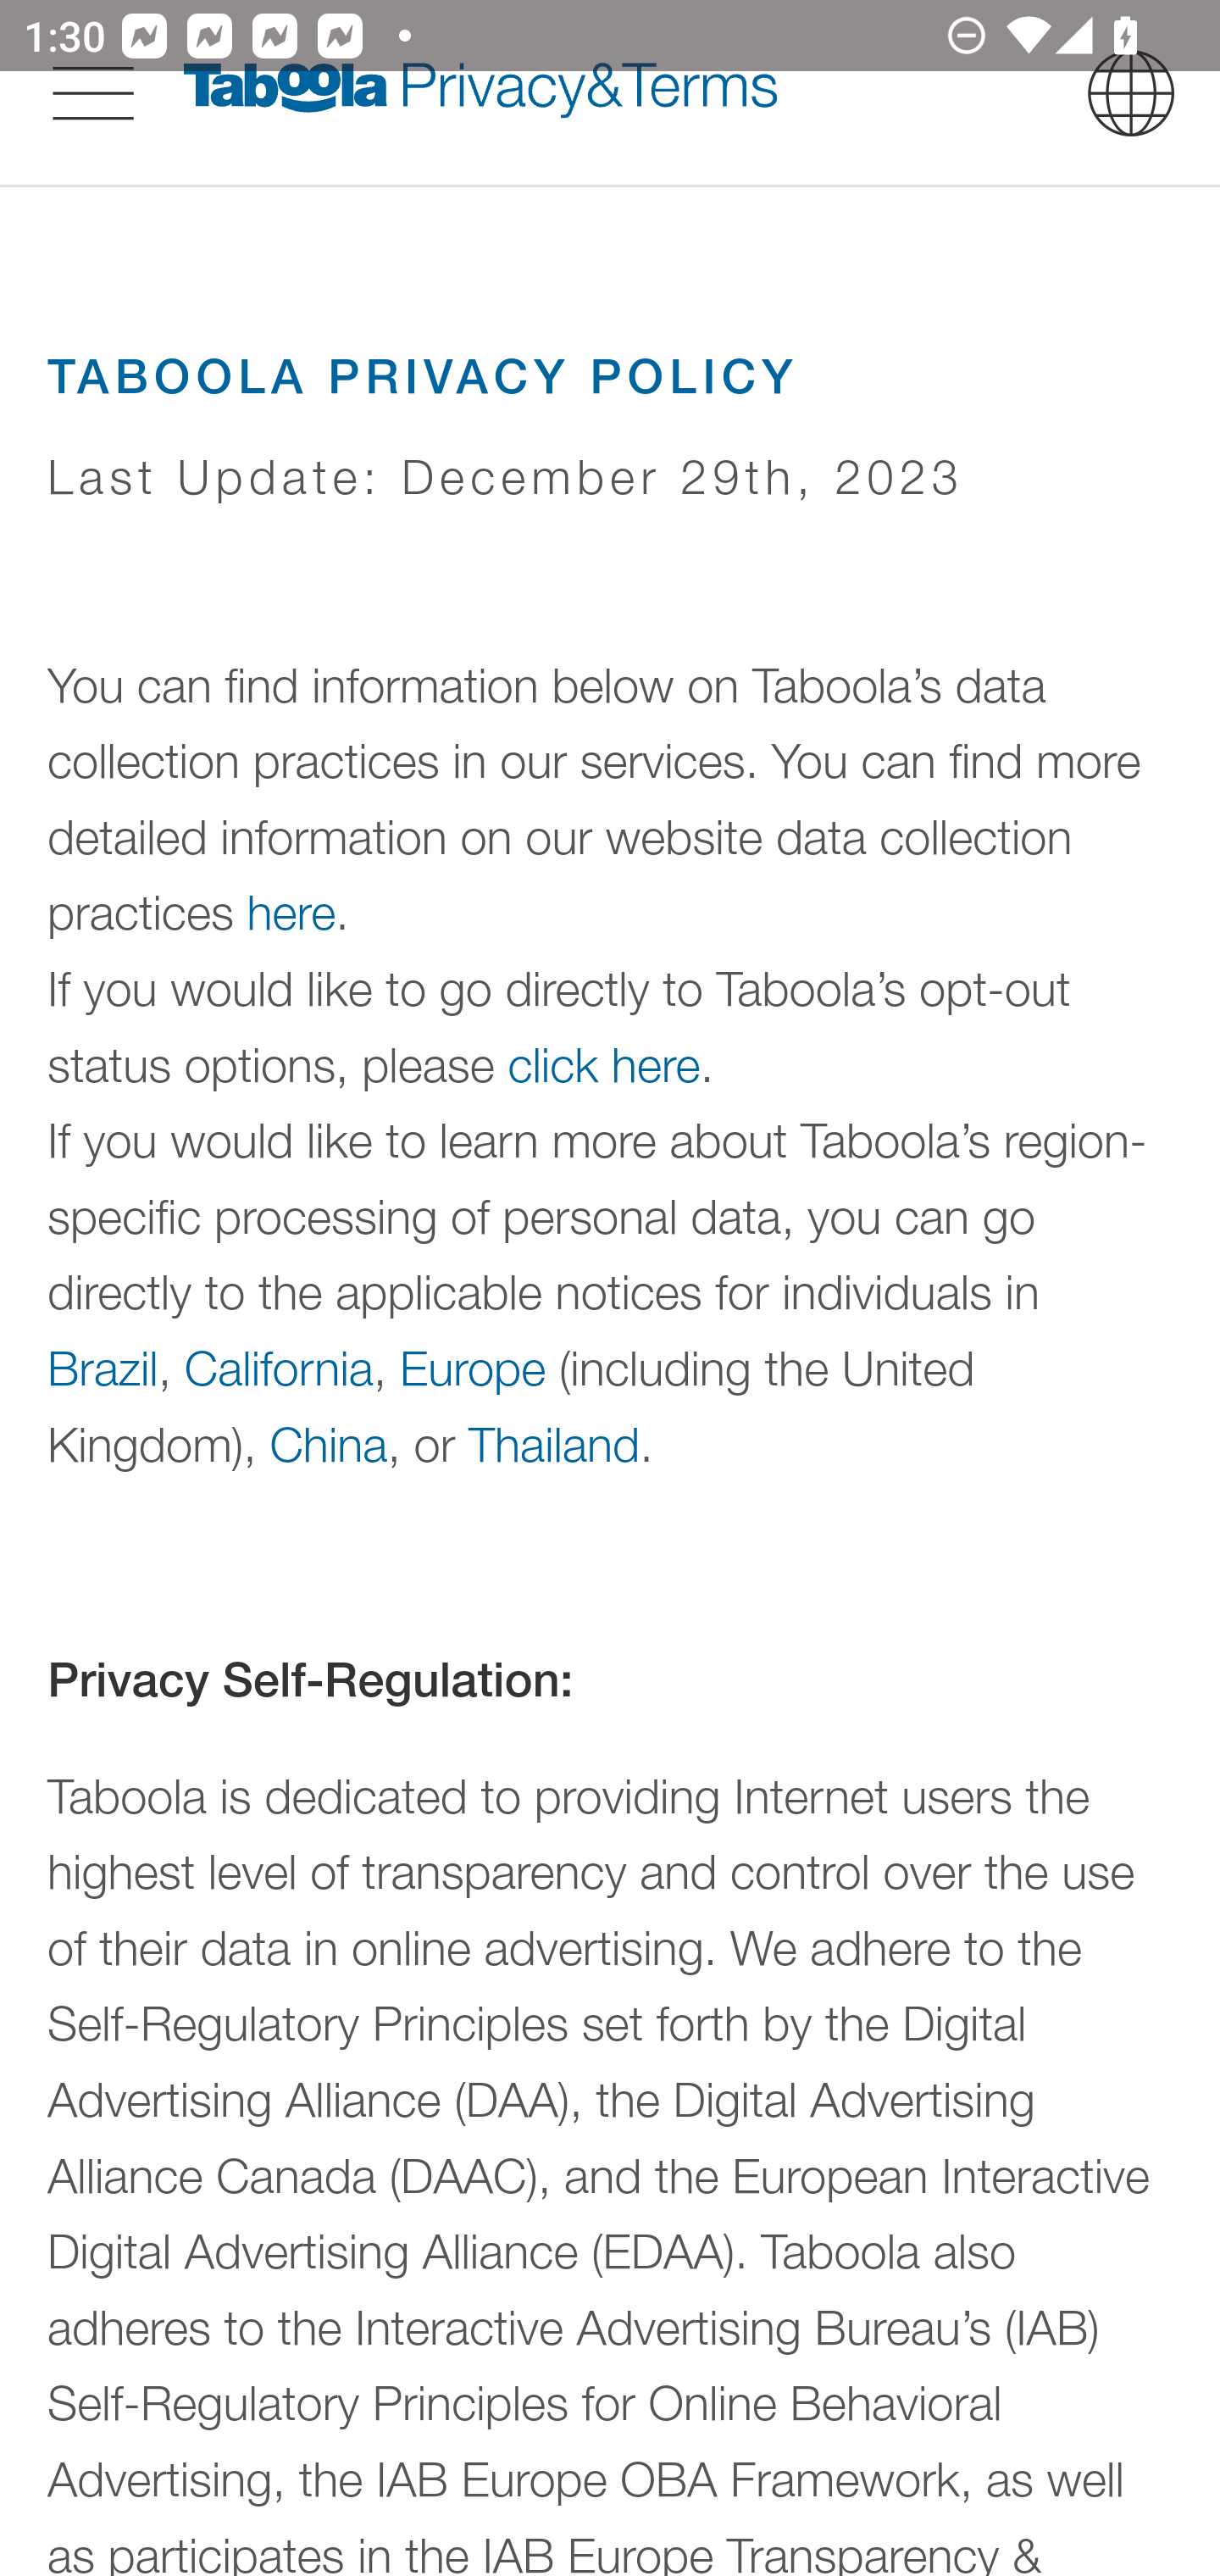  Describe the element at coordinates (280, 1366) in the screenshot. I see `California` at that location.